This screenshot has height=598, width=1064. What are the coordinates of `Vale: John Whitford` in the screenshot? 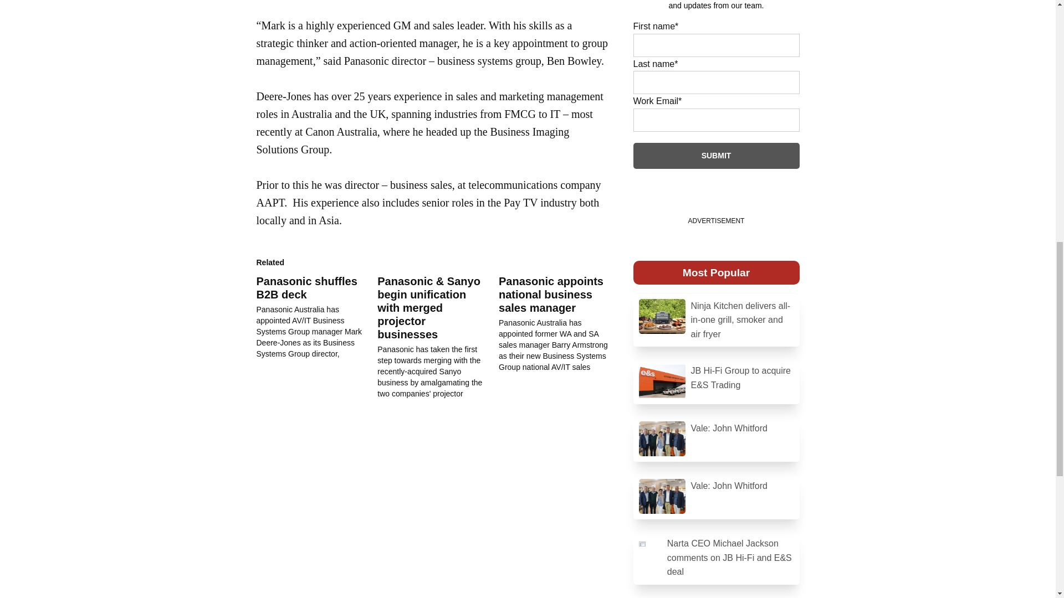 It's located at (716, 439).